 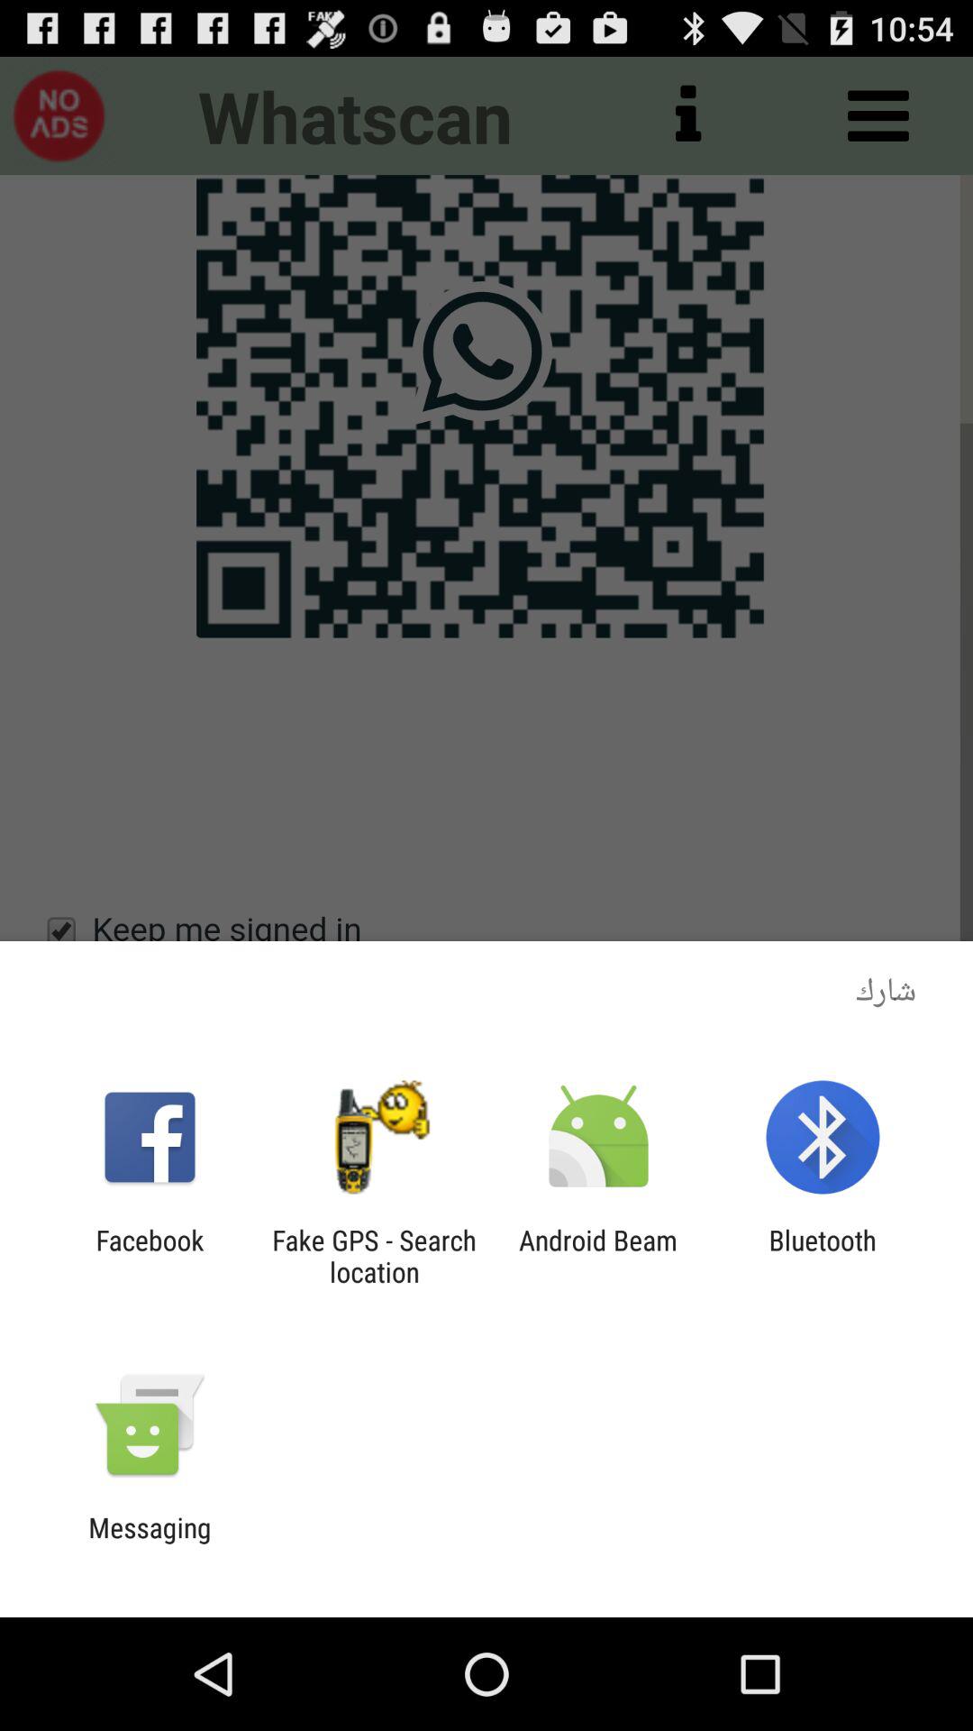 I want to click on scroll until the bluetooth icon, so click(x=822, y=1256).